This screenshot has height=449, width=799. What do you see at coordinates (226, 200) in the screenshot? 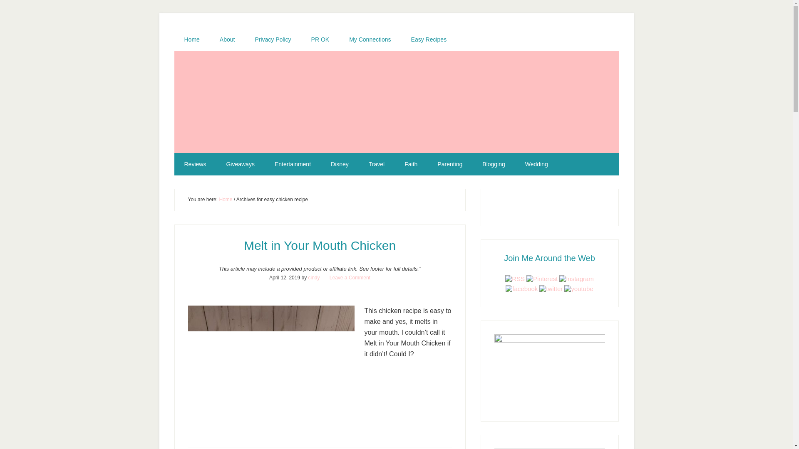
I see `Home` at bounding box center [226, 200].